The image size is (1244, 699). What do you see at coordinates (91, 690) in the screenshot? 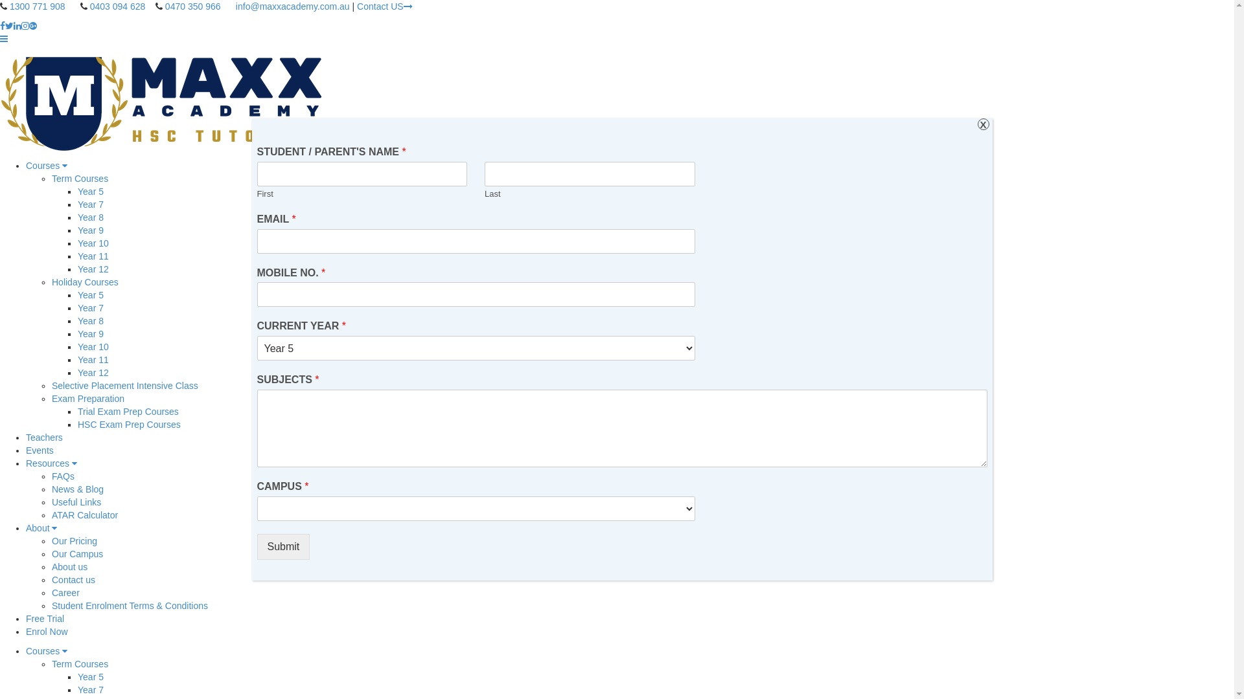
I see `Year 7` at bounding box center [91, 690].